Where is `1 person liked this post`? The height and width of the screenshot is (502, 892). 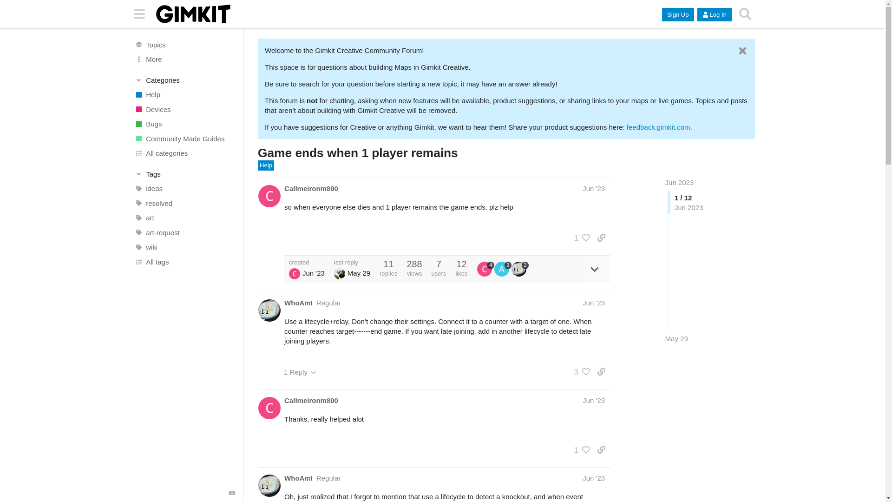
1 person liked this post is located at coordinates (580, 238).